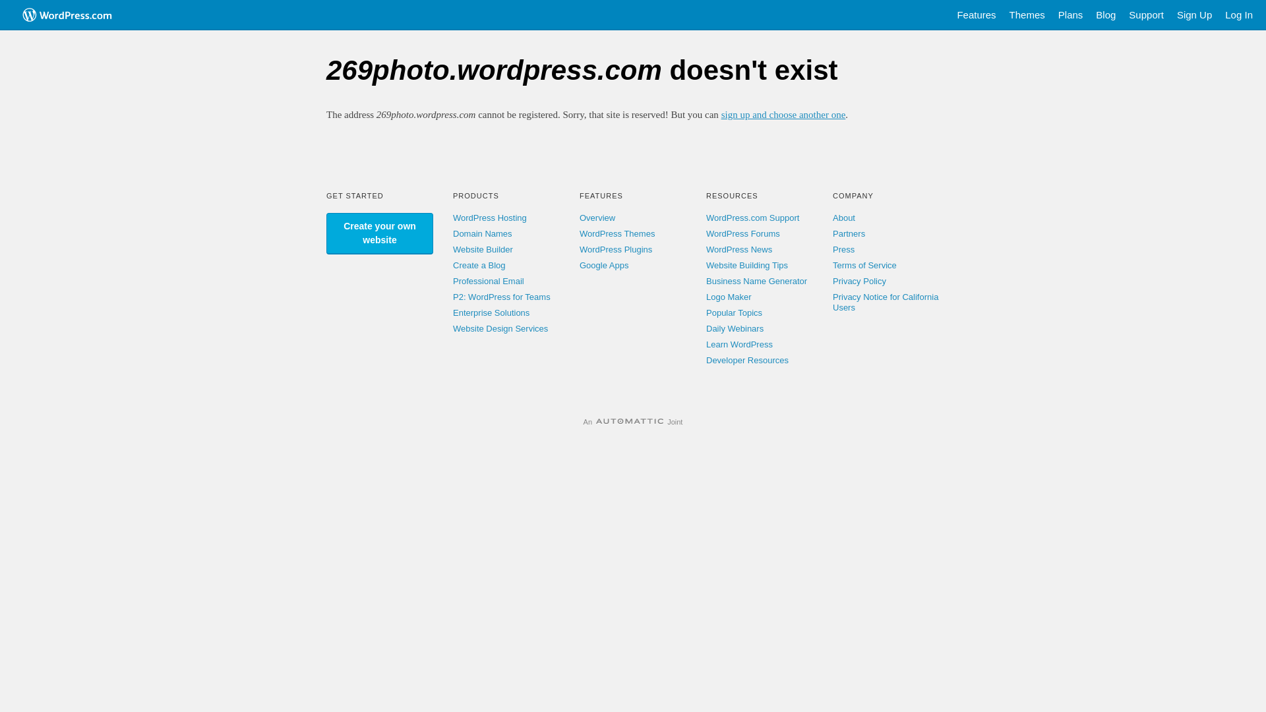 The image size is (1266, 712). What do you see at coordinates (1146, 15) in the screenshot?
I see `Support` at bounding box center [1146, 15].